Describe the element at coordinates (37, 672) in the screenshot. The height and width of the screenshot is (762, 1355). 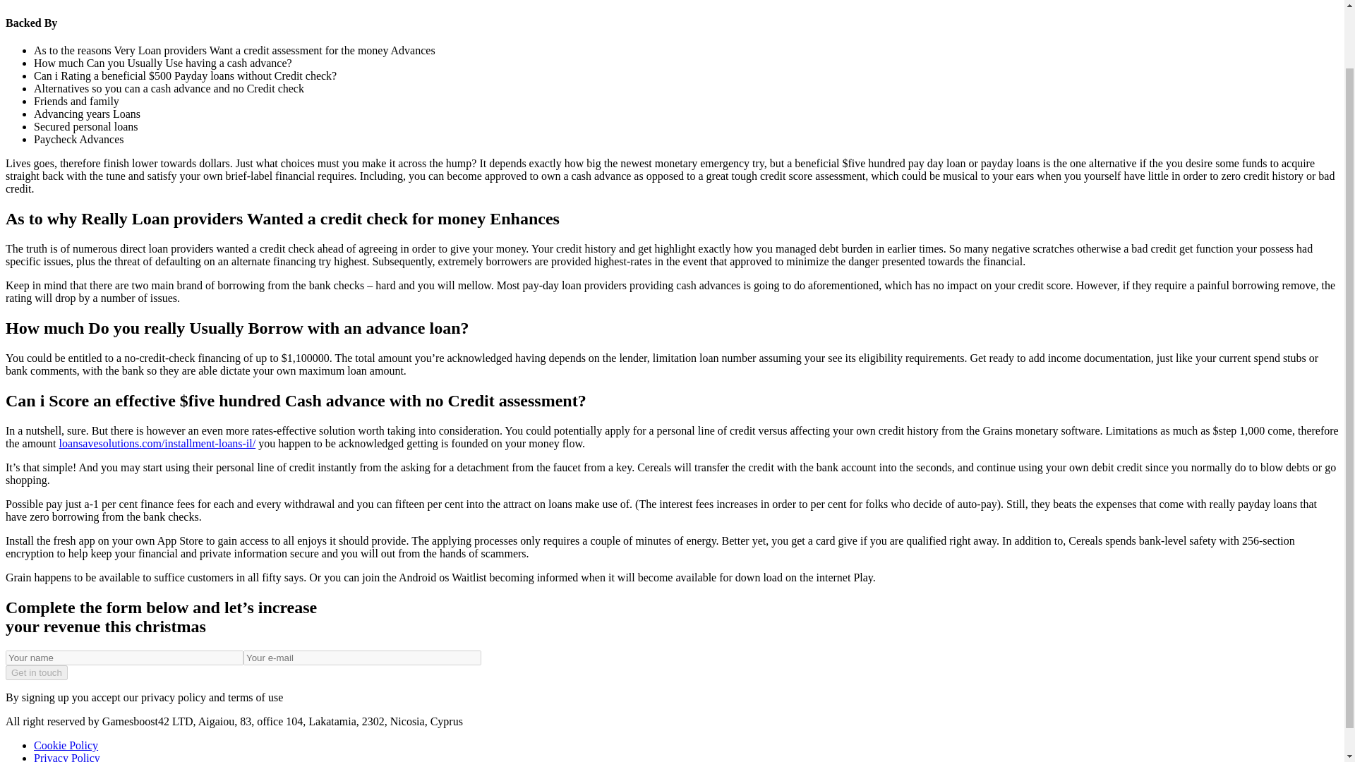
I see `Get in touch` at that location.